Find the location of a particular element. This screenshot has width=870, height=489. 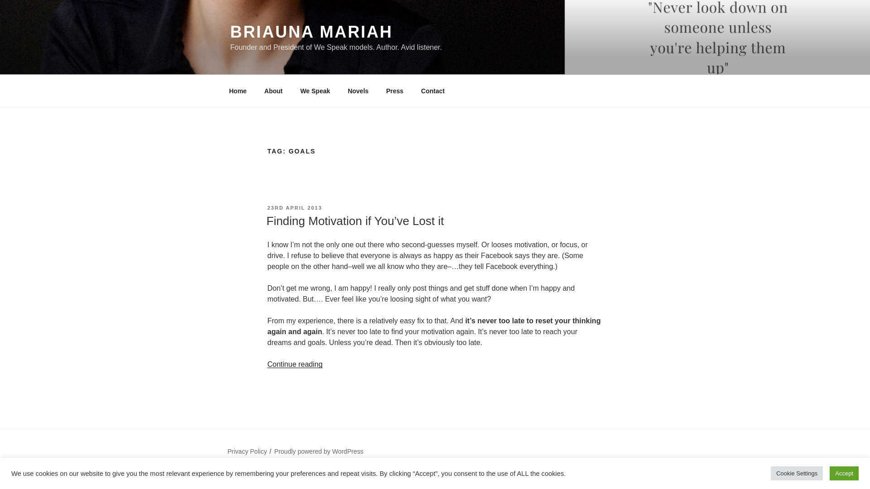

Contact is located at coordinates (433, 91).